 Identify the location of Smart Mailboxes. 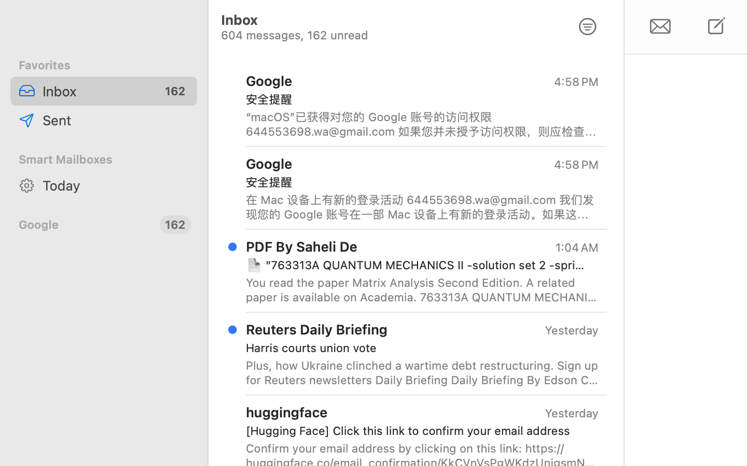
(104, 159).